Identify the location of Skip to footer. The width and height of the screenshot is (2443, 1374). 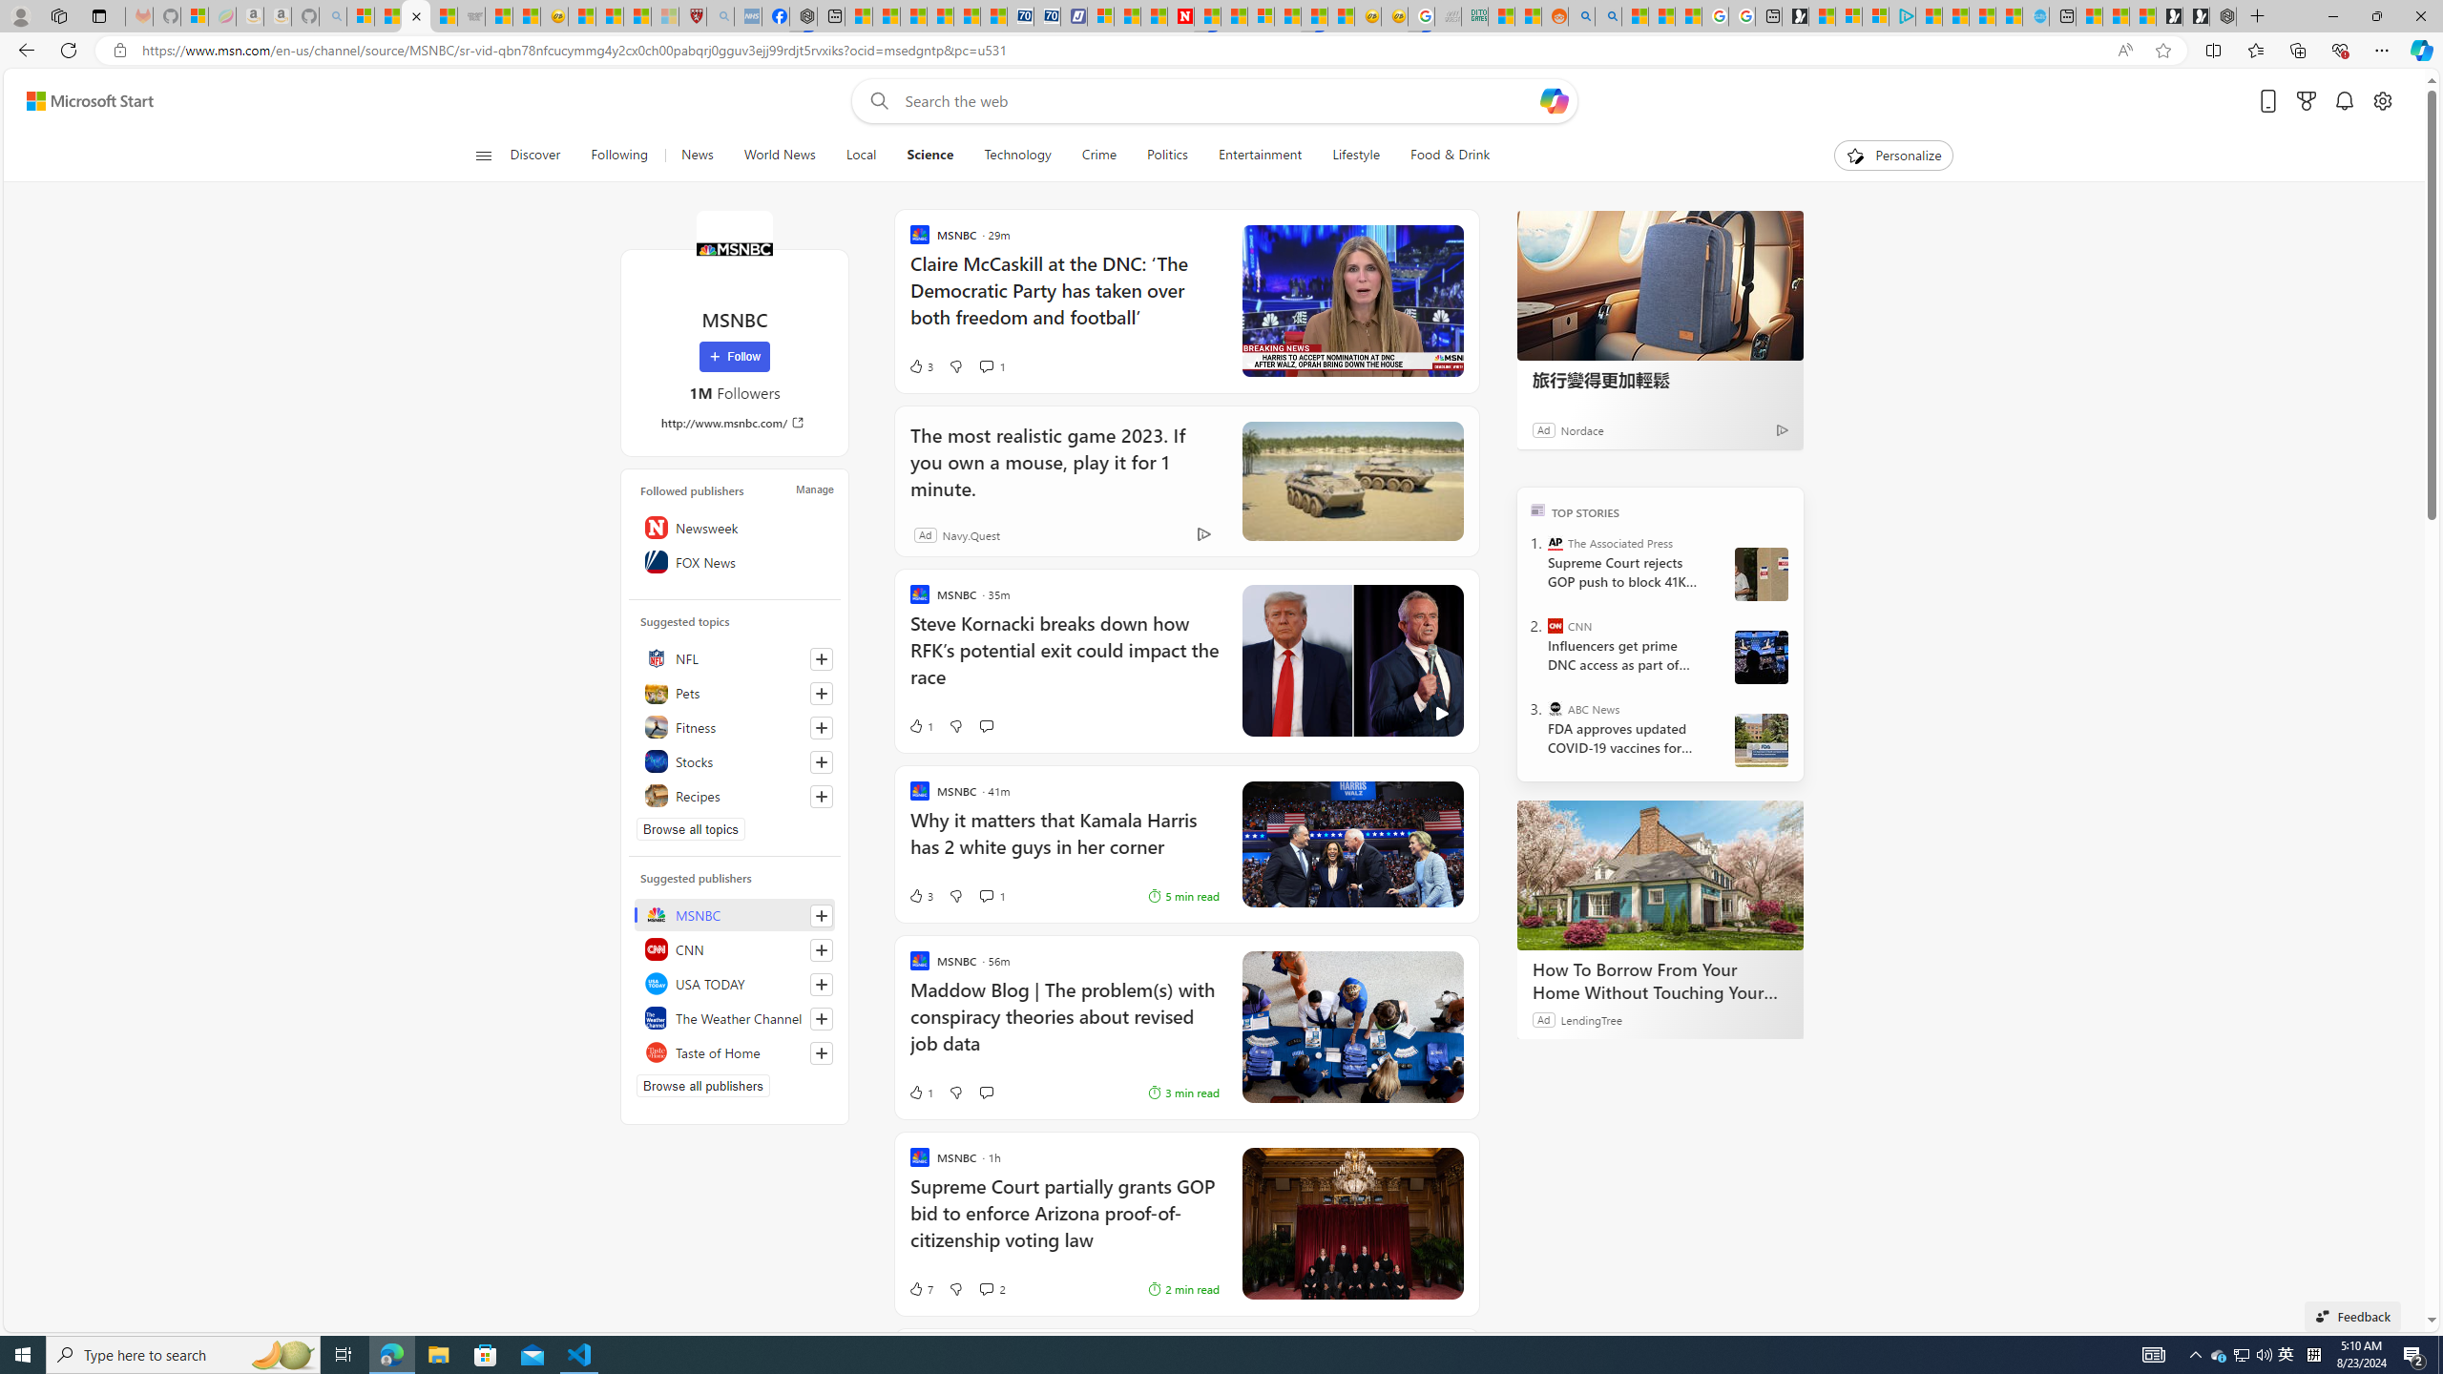
(78, 101).